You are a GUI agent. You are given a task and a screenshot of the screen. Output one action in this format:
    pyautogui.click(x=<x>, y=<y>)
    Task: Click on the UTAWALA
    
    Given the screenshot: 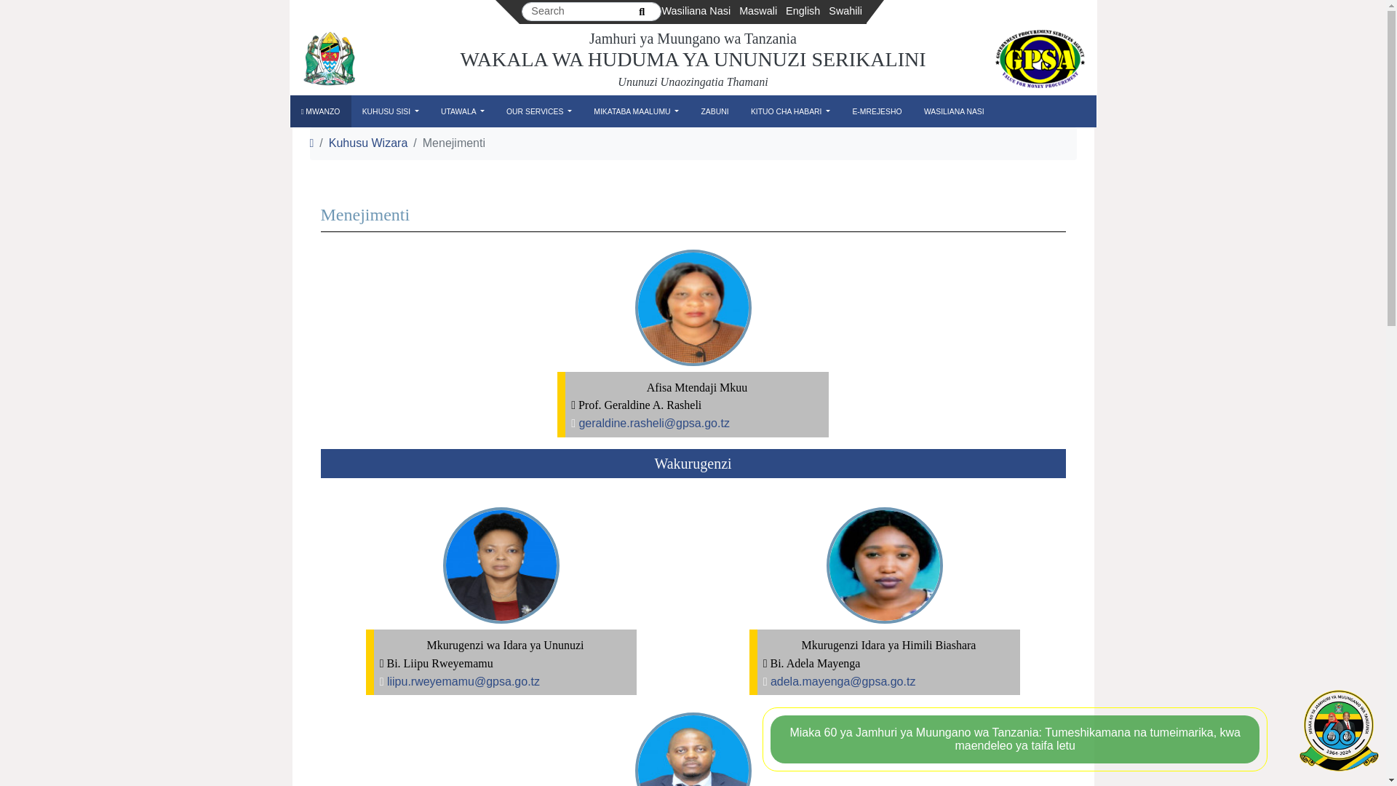 What is the action you would take?
    pyautogui.click(x=462, y=112)
    